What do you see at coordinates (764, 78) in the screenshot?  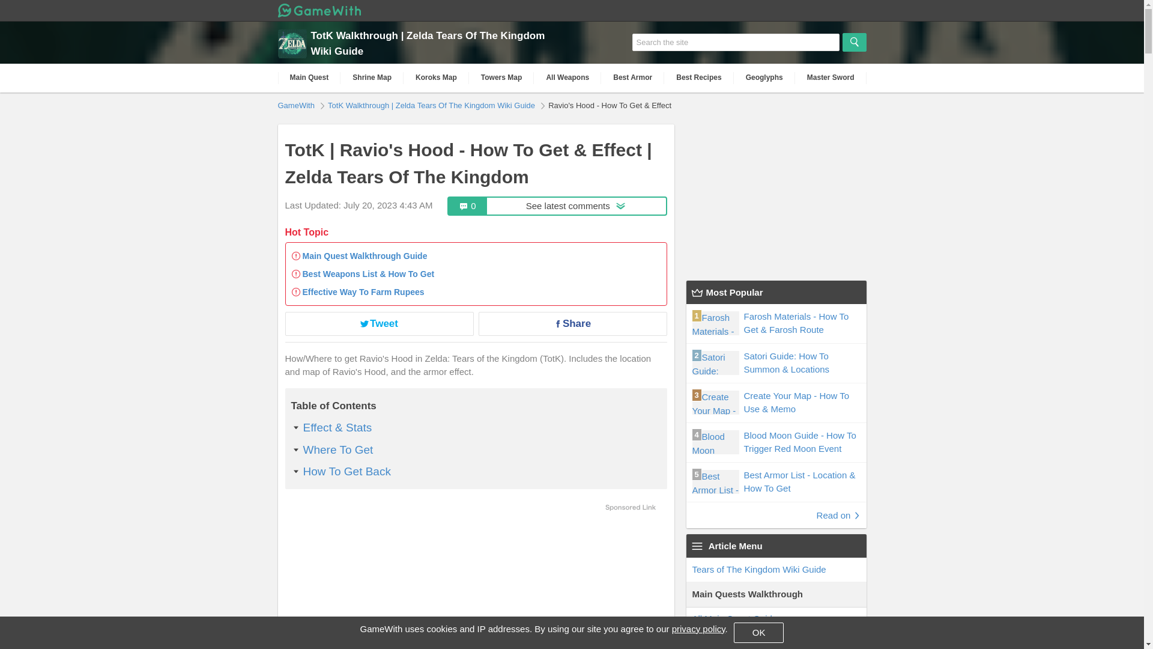 I see `Geoglyphs` at bounding box center [764, 78].